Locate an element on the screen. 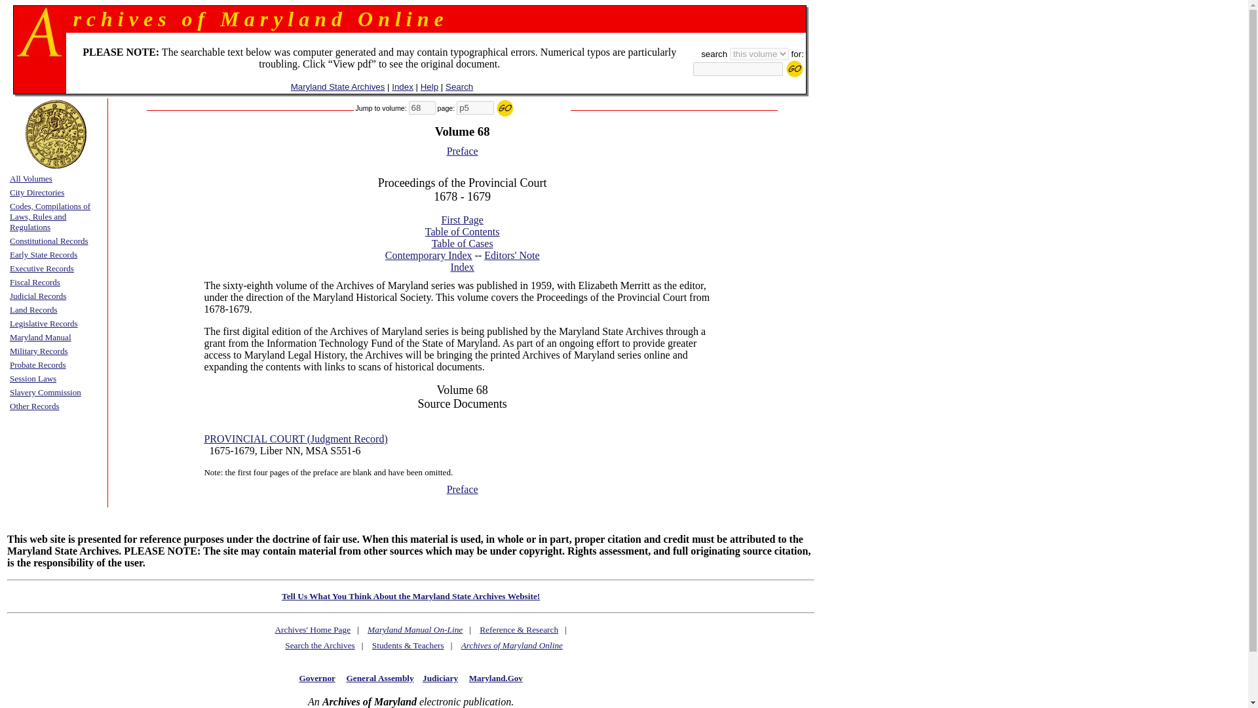 This screenshot has height=708, width=1258. City Directories is located at coordinates (37, 191).